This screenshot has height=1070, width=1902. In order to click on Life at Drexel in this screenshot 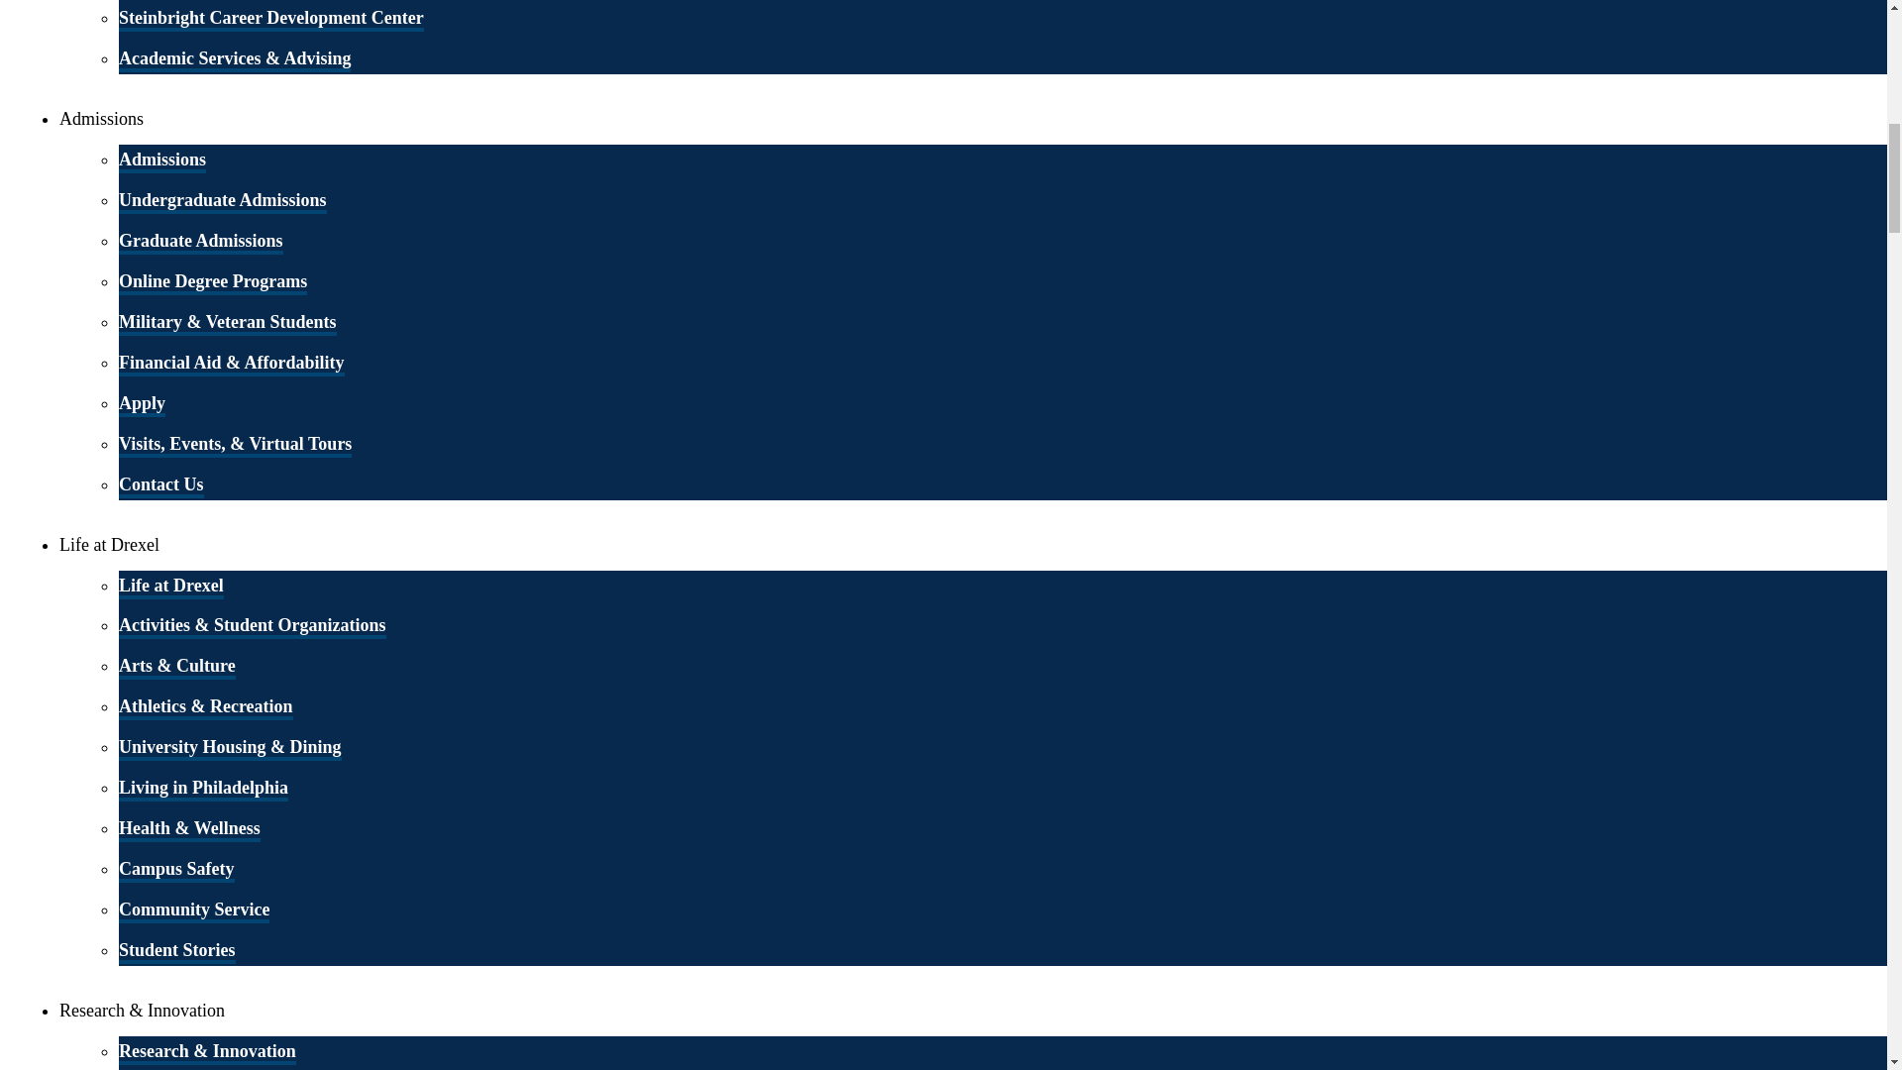, I will do `click(170, 586)`.